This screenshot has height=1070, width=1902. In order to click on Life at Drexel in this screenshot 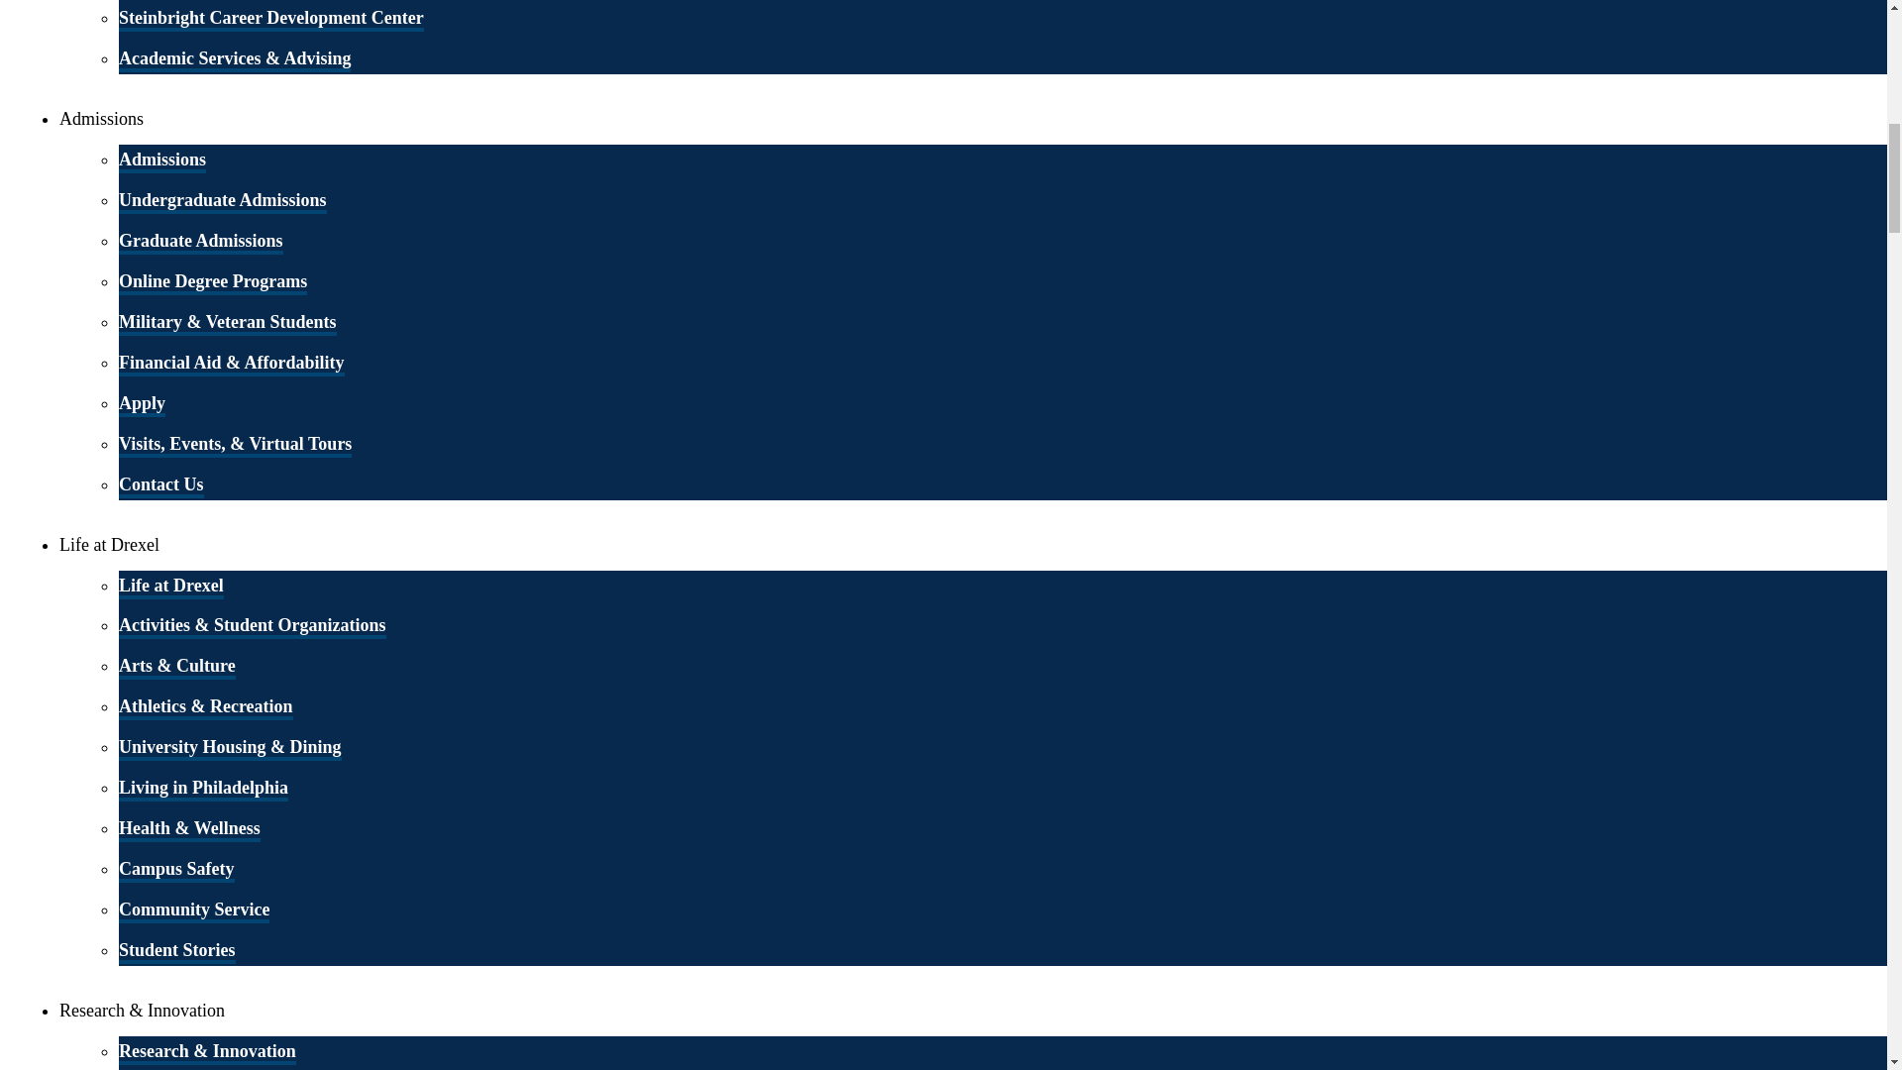, I will do `click(170, 586)`.